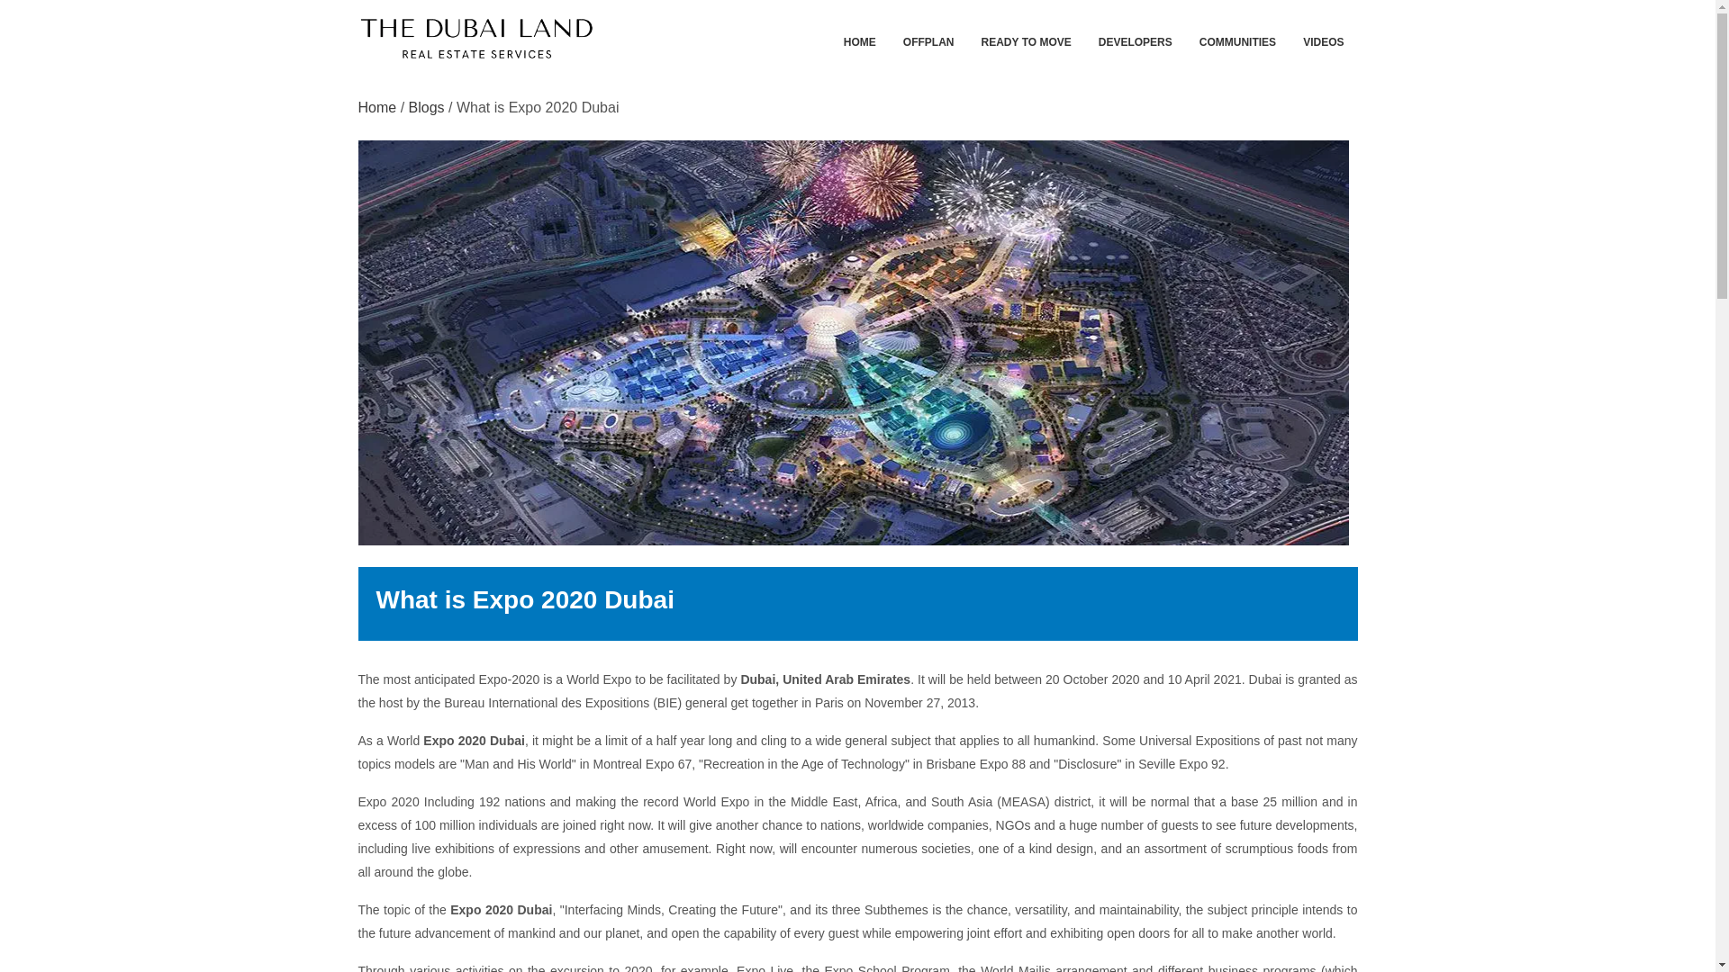  Describe the element at coordinates (859, 40) in the screenshot. I see `HOME` at that location.